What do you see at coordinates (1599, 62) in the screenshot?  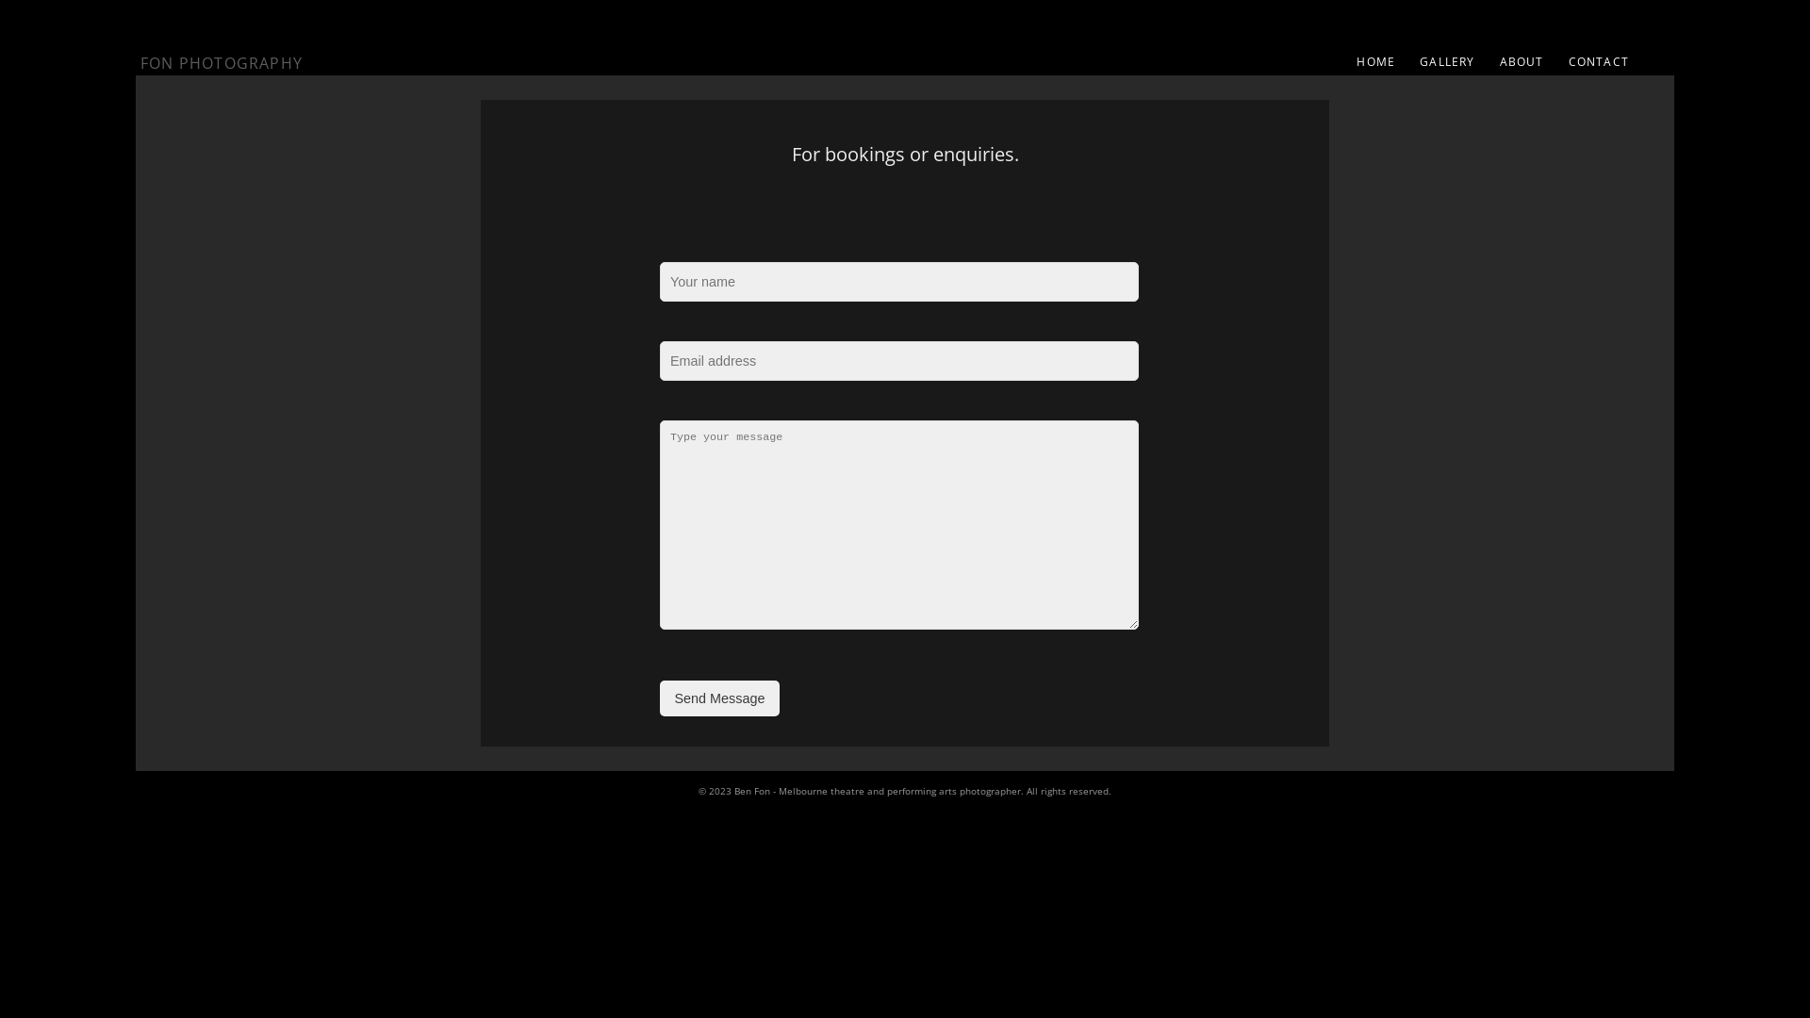 I see `CONTACT` at bounding box center [1599, 62].